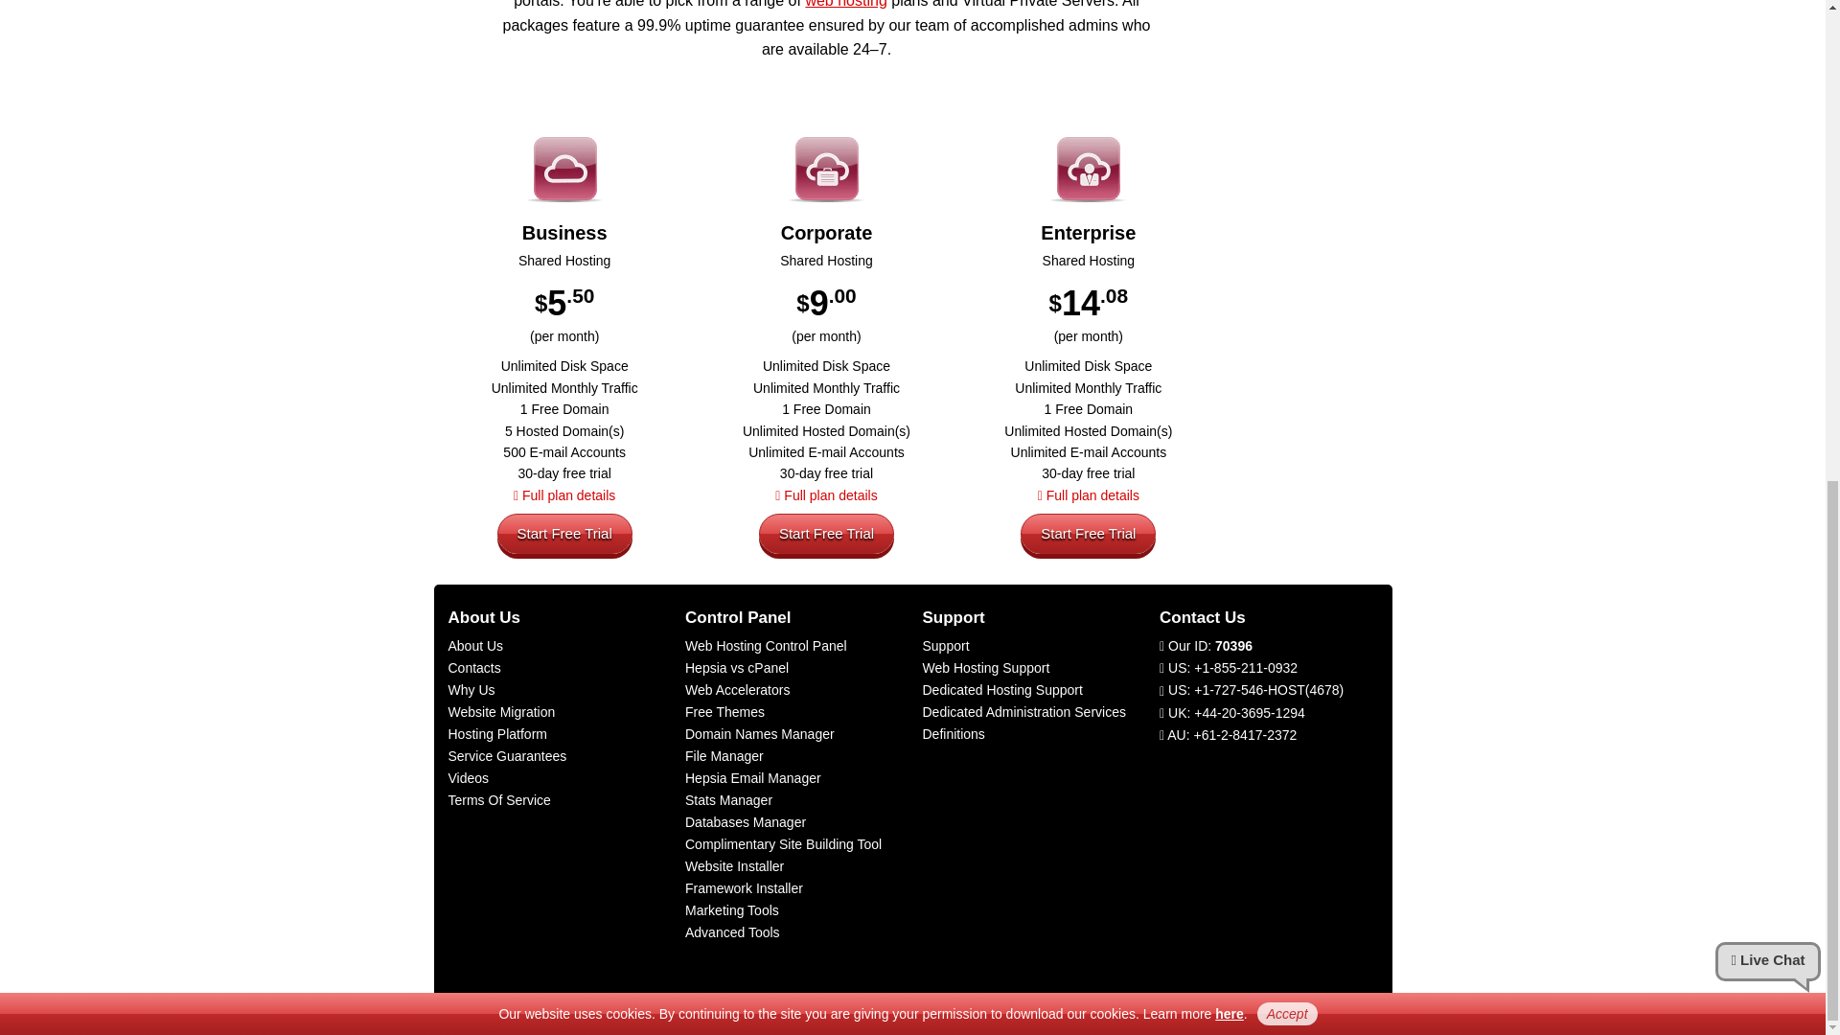  What do you see at coordinates (563, 494) in the screenshot?
I see `Business Shared Hosting Plan Details` at bounding box center [563, 494].